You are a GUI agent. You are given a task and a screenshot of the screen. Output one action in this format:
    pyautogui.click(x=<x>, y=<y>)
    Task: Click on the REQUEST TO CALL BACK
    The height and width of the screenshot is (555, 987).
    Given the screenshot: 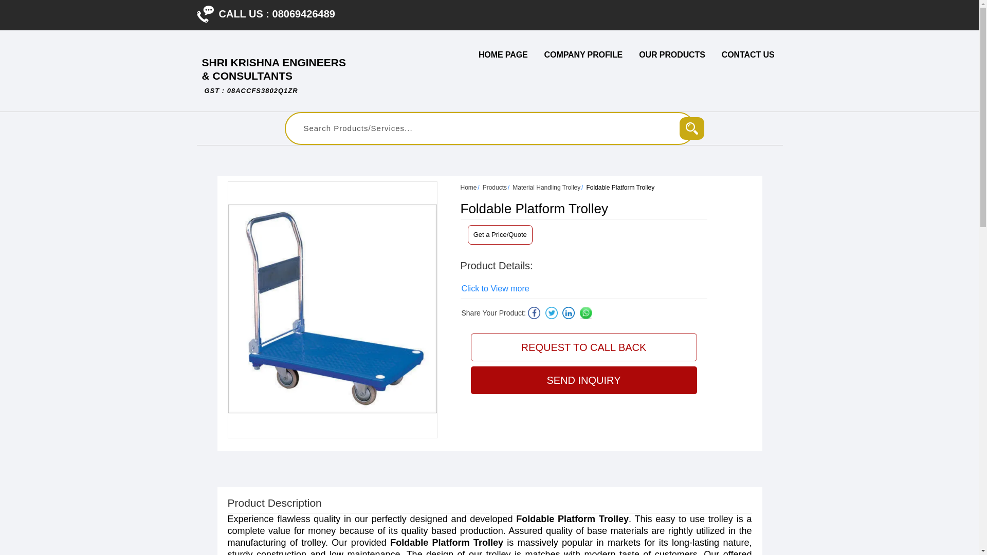 What is the action you would take?
    pyautogui.click(x=583, y=347)
    